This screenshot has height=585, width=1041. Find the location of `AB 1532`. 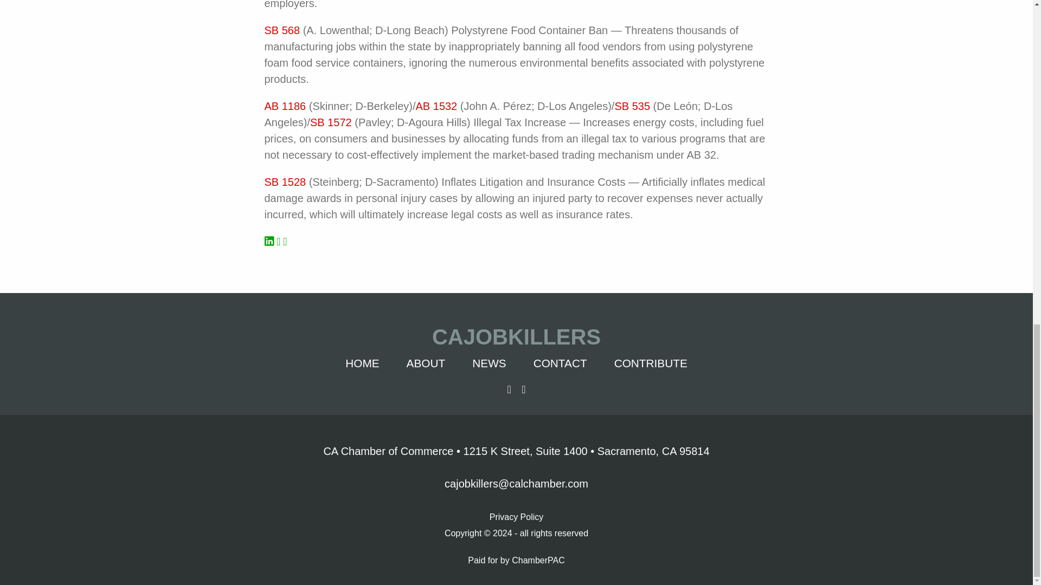

AB 1532 is located at coordinates (436, 106).